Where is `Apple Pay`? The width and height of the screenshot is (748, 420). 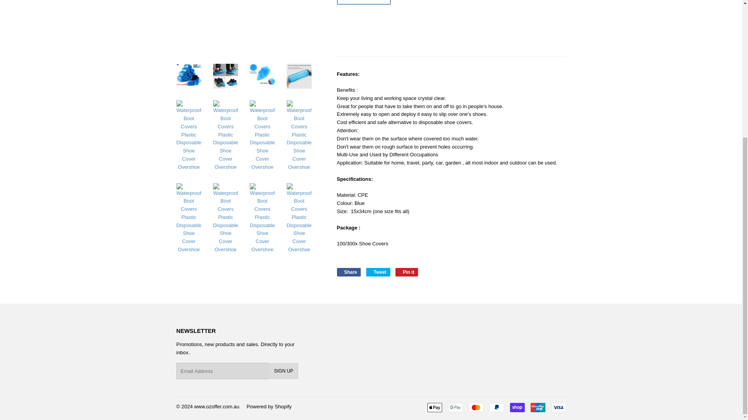 Apple Pay is located at coordinates (363, 2).